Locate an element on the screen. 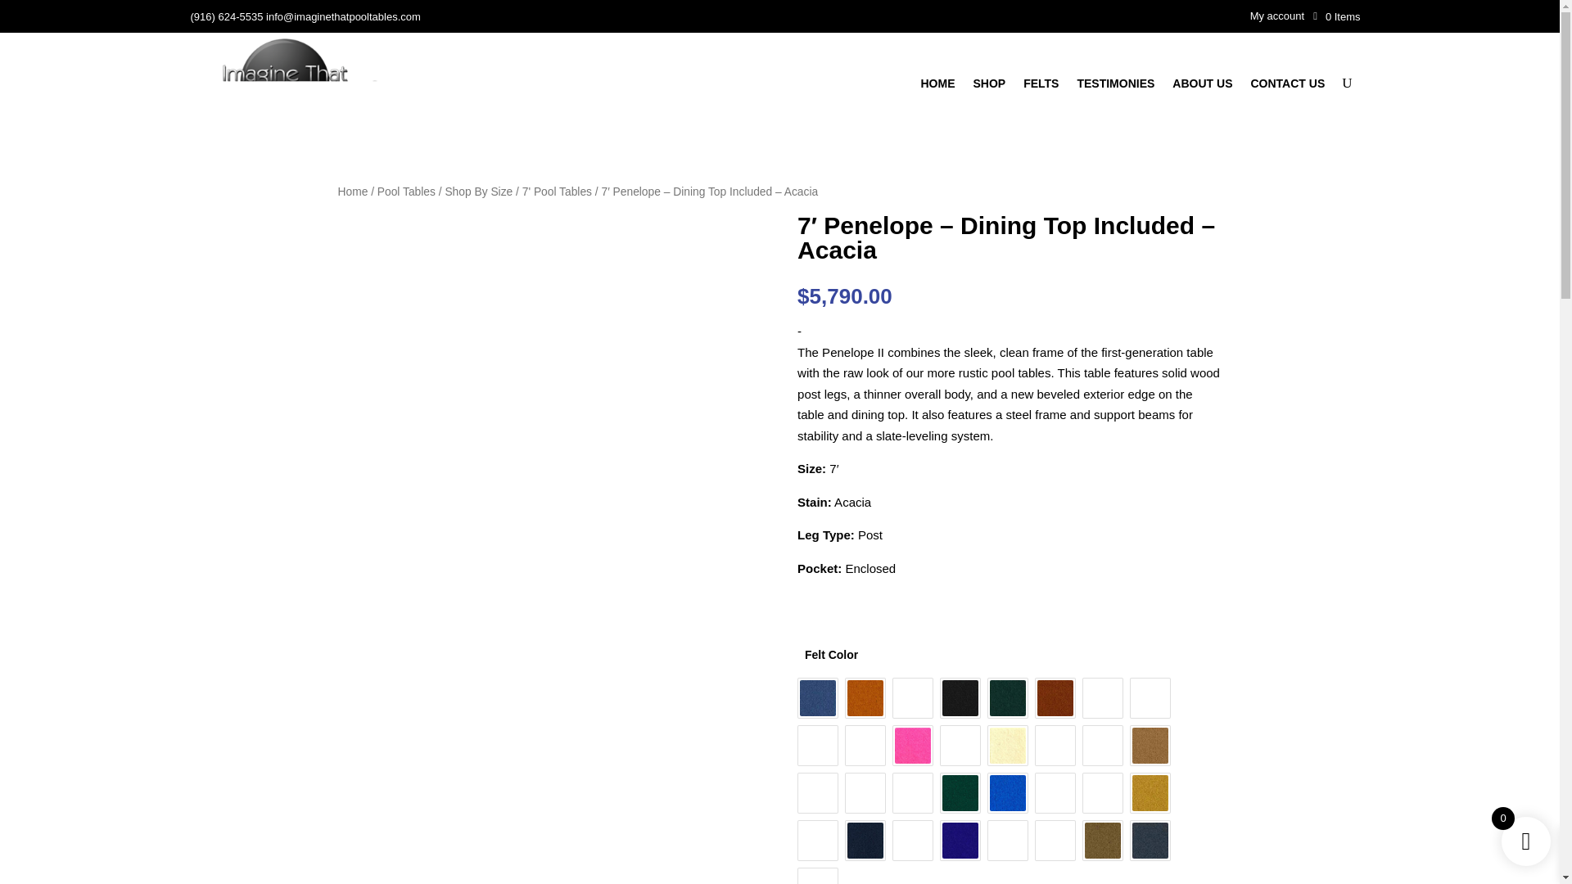 This screenshot has width=1572, height=884. TESTIMONIES is located at coordinates (1115, 87).